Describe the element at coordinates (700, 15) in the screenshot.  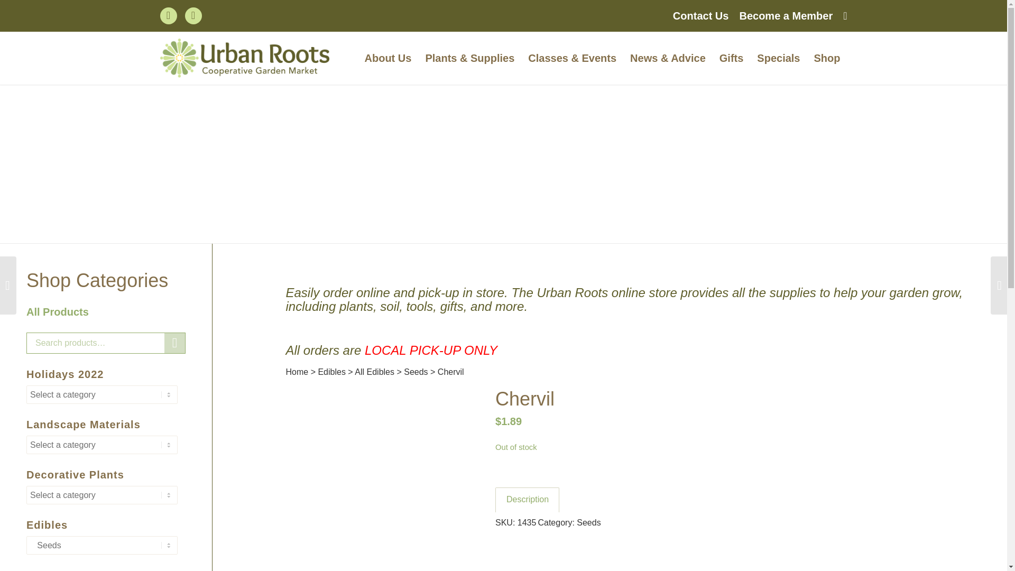
I see `Contact Us` at that location.